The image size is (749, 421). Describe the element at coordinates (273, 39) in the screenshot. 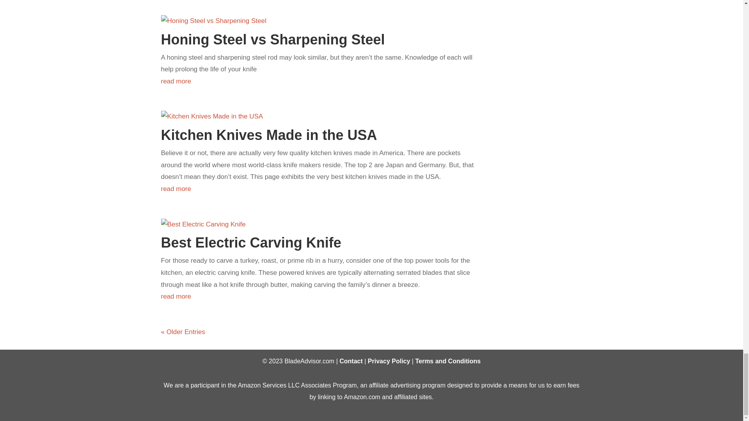

I see `Honing Steel vs Sharpening Steel` at that location.